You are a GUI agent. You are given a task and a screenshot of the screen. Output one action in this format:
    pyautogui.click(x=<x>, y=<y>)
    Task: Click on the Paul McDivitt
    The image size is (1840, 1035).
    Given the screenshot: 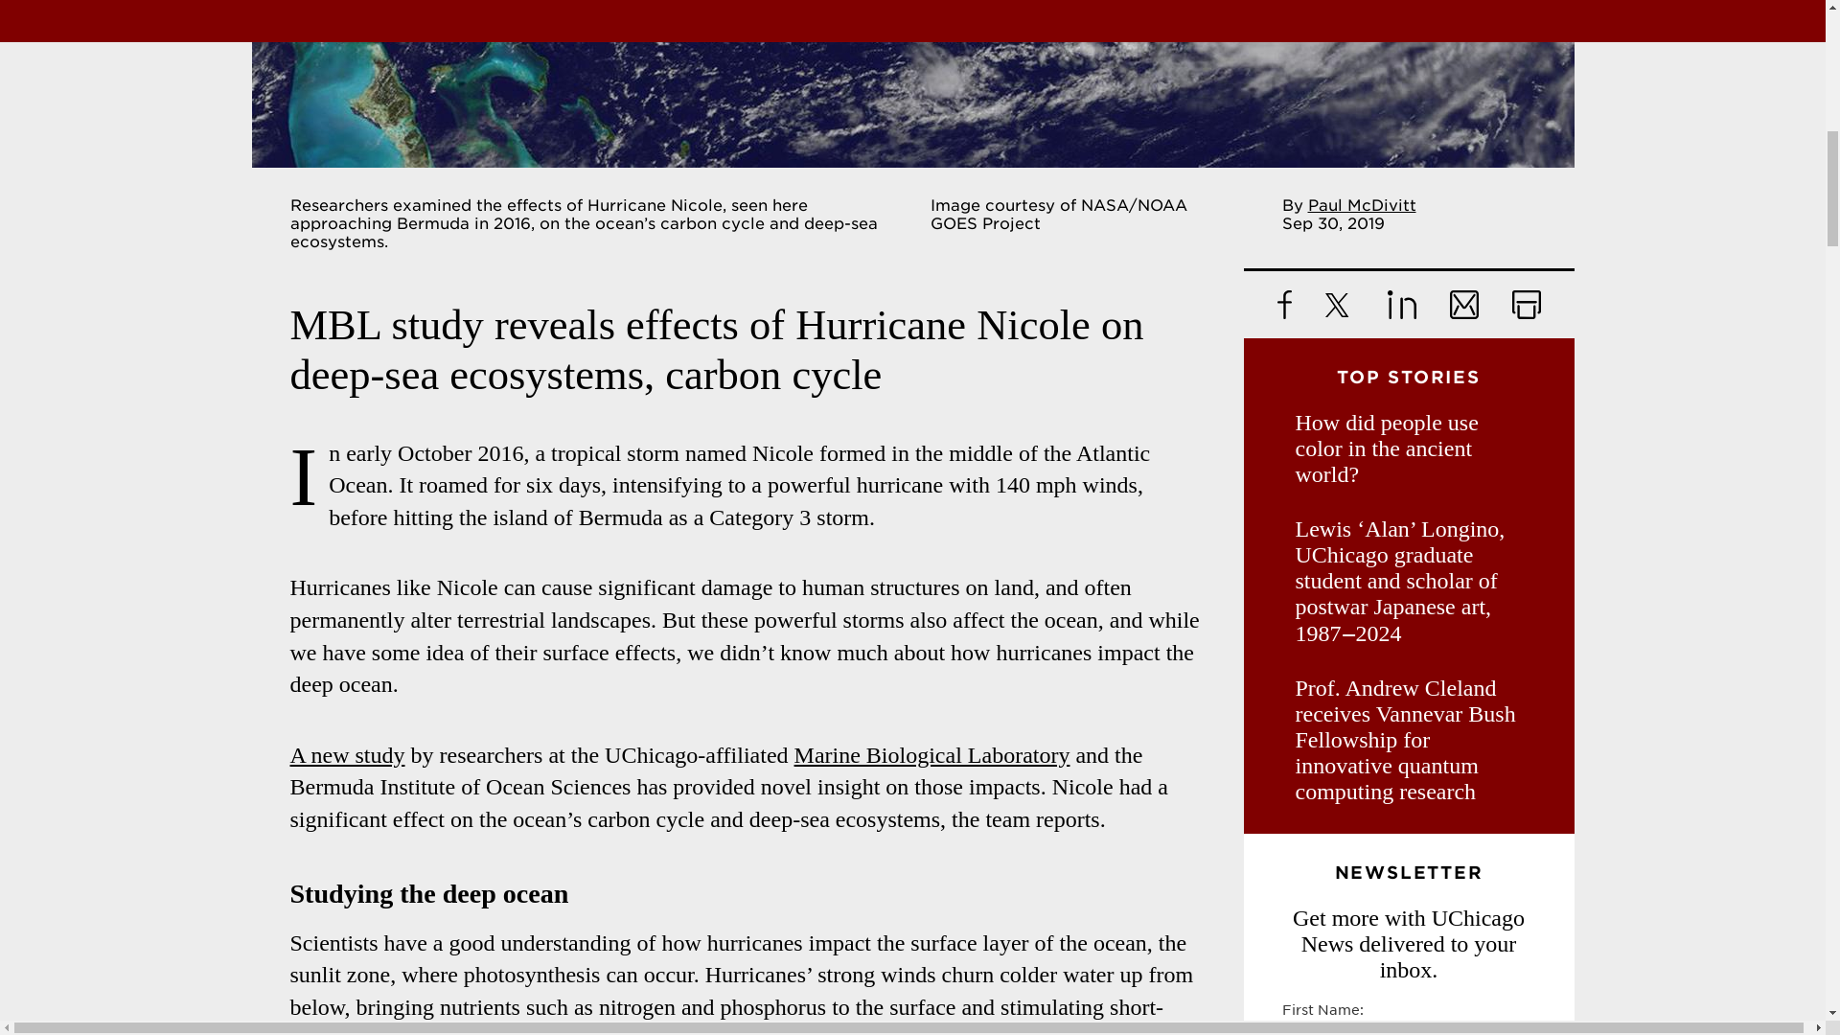 What is the action you would take?
    pyautogui.click(x=1361, y=205)
    